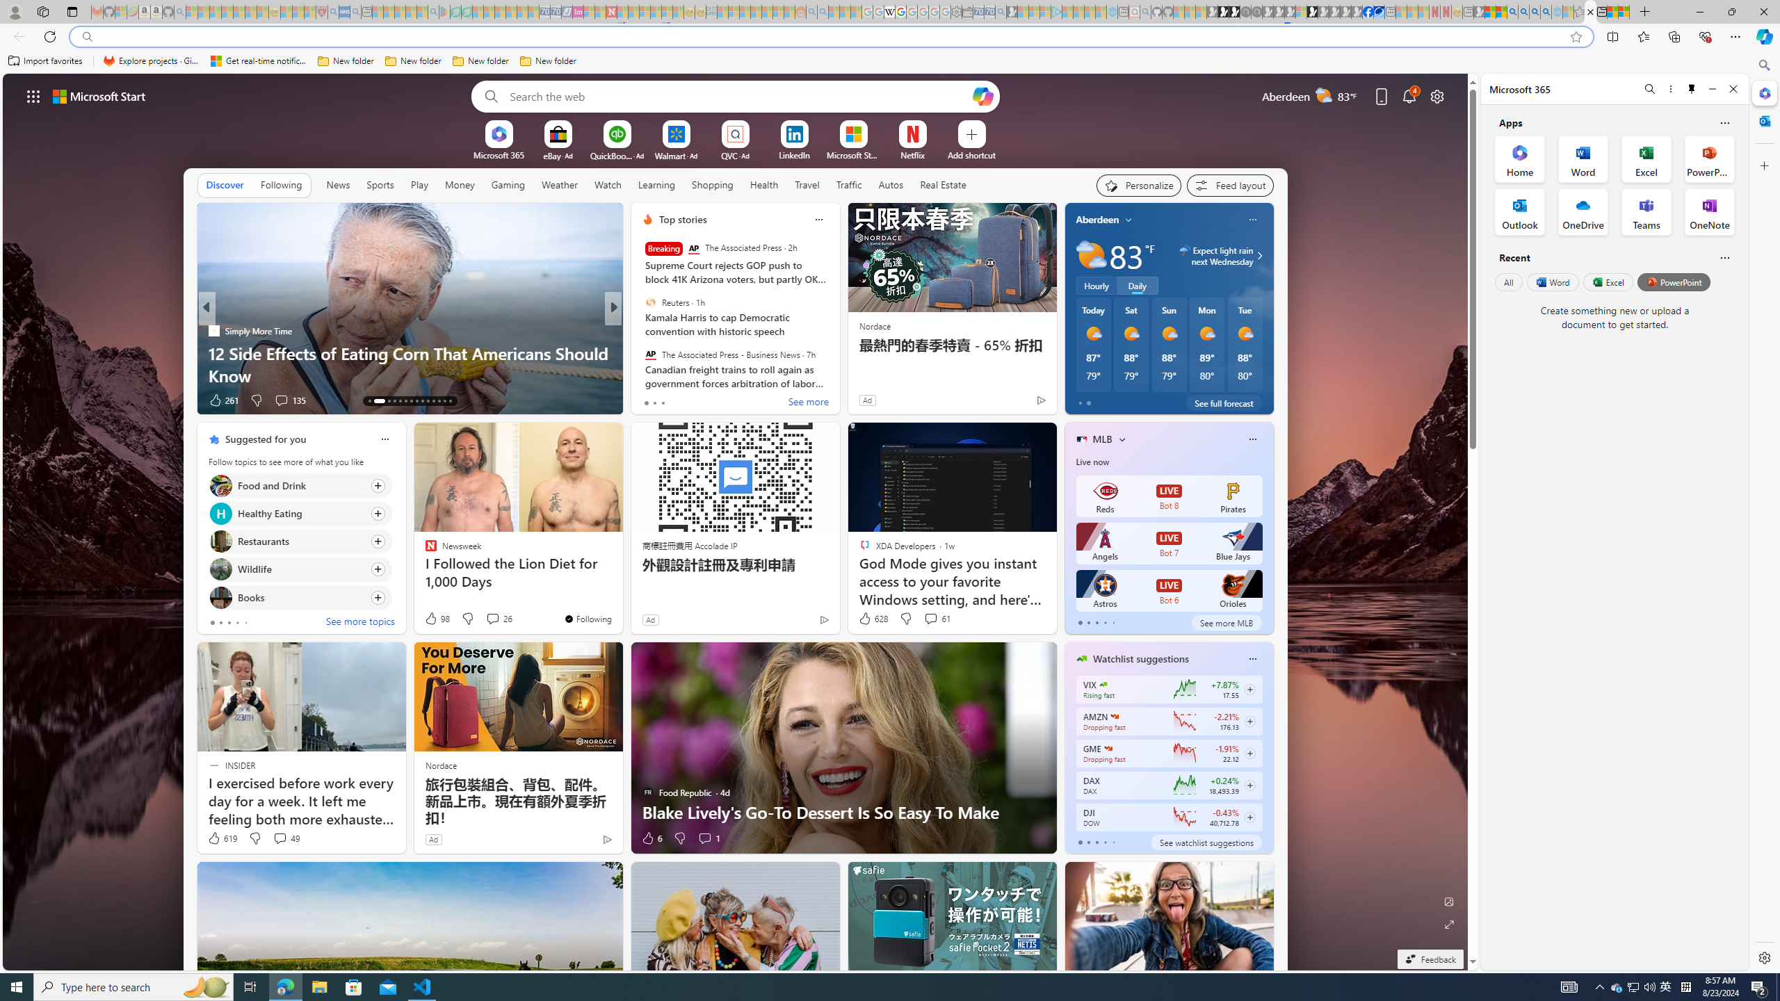 This screenshot has height=1001, width=1780. I want to click on My location, so click(1128, 220).